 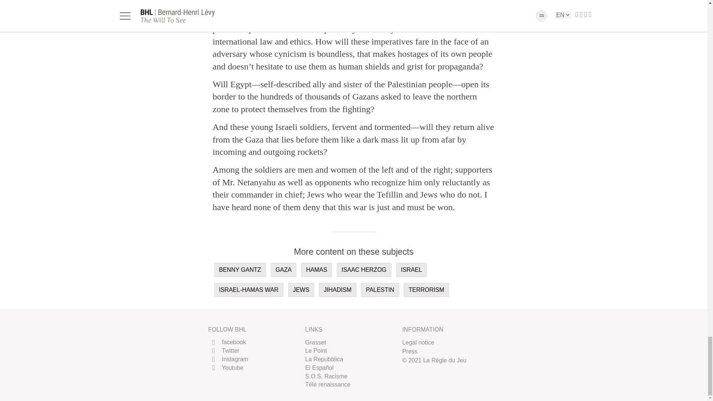 I want to click on La Repubblica, so click(x=324, y=359).